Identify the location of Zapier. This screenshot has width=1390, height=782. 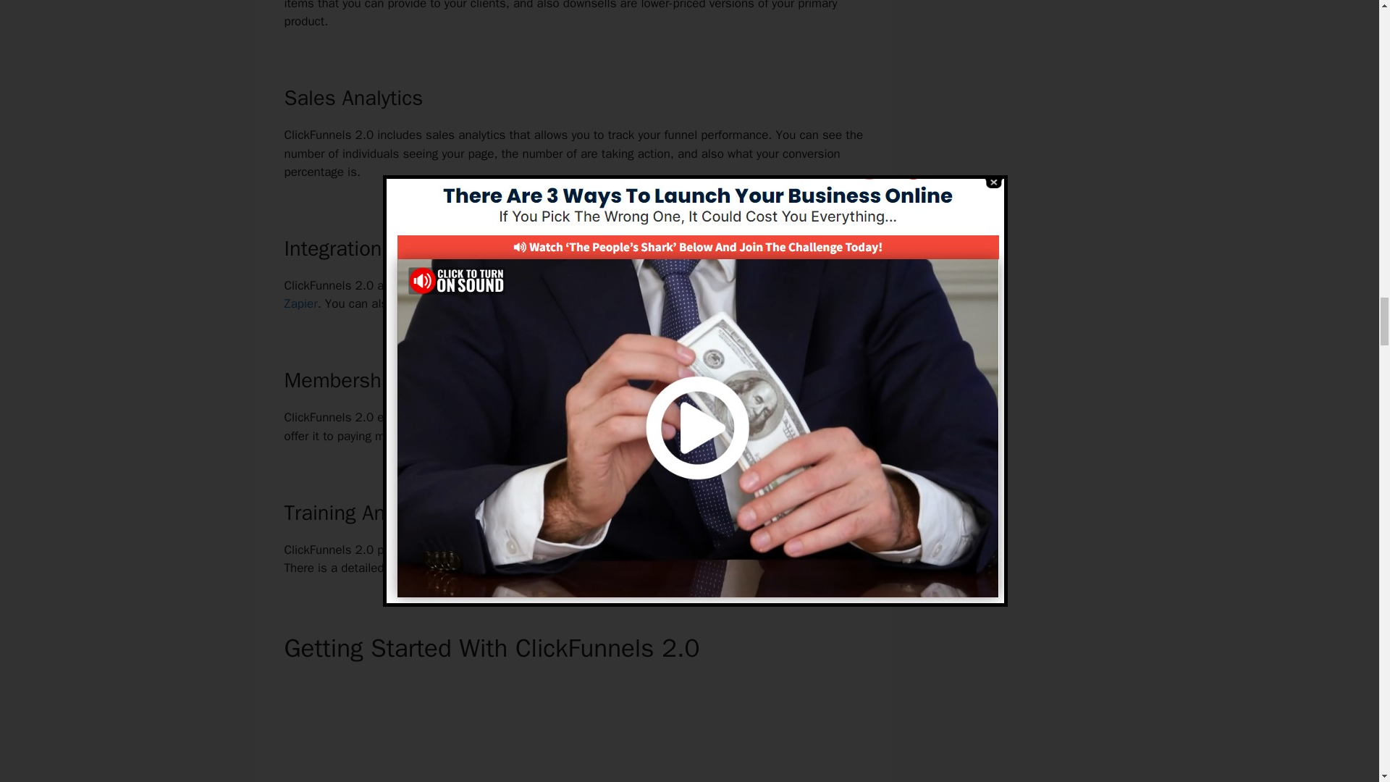
(300, 303).